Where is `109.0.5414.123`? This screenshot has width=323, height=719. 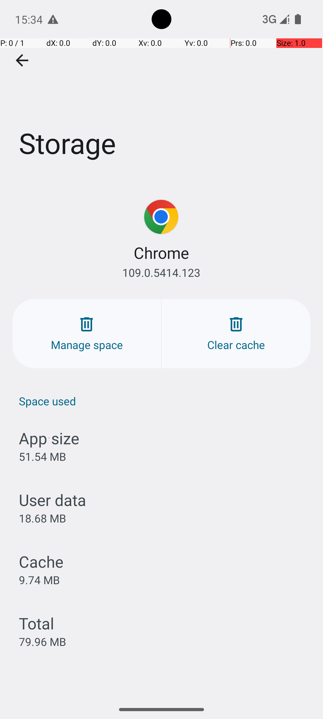
109.0.5414.123 is located at coordinates (161, 273).